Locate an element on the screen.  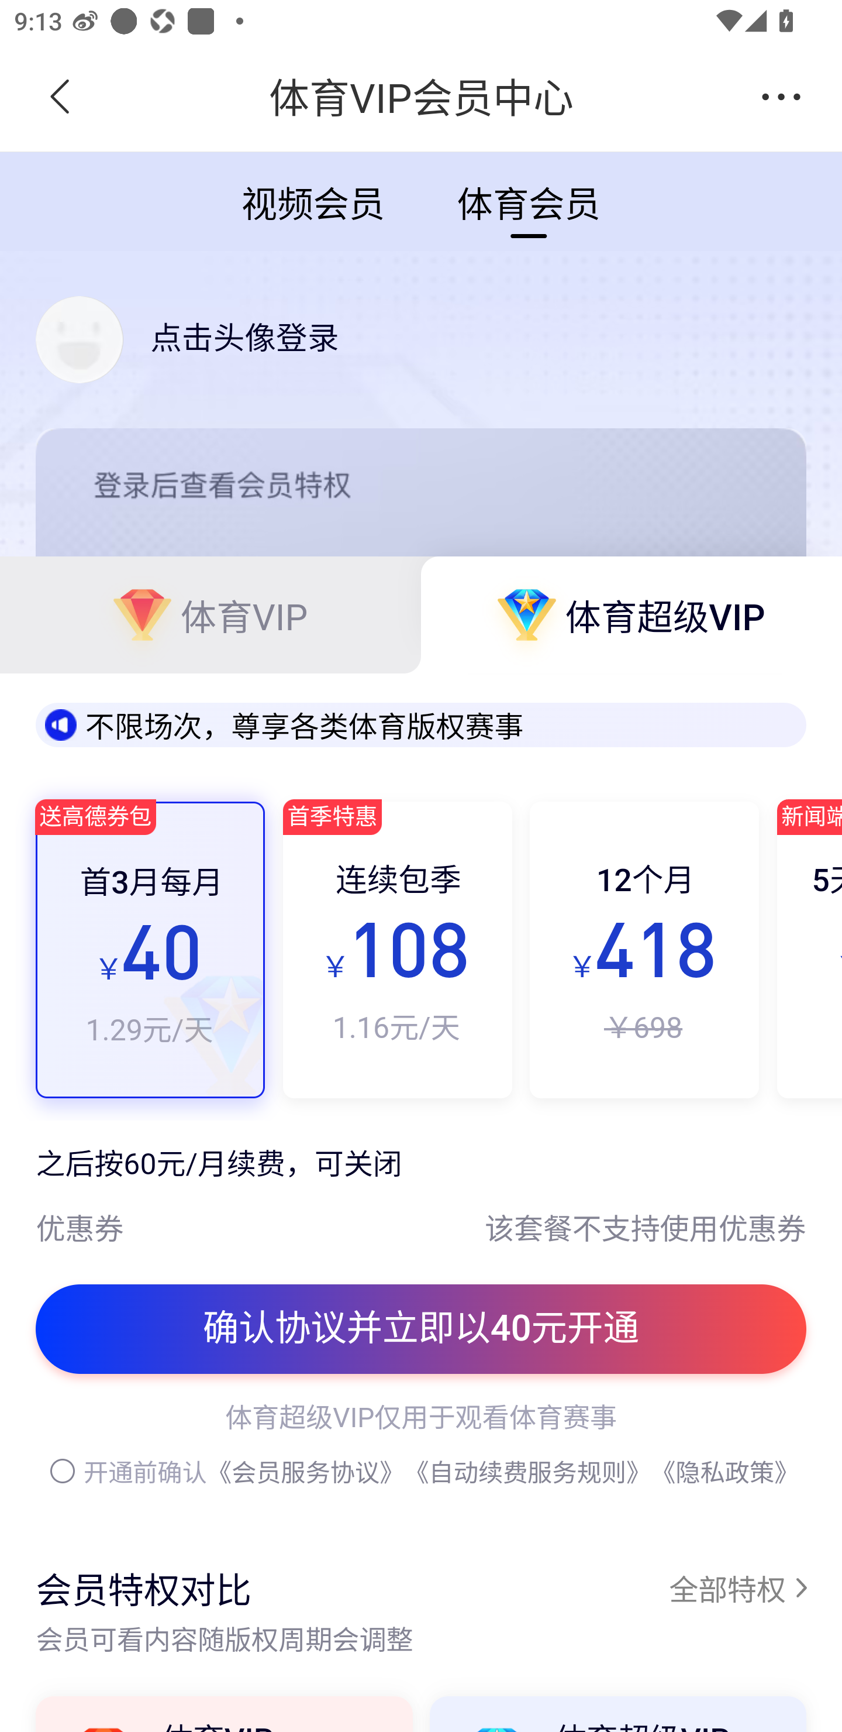
会员特权对比 全部特权 会员可看内容随版权周期会调整 体育VIP 体育超级VIP is located at coordinates (421, 1610).